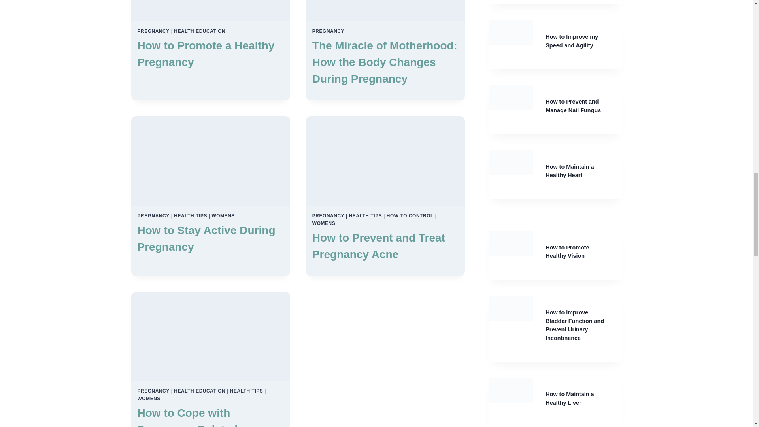 This screenshot has height=427, width=759. What do you see at coordinates (206, 54) in the screenshot?
I see `How to Promote a Healthy Pregnancy` at bounding box center [206, 54].